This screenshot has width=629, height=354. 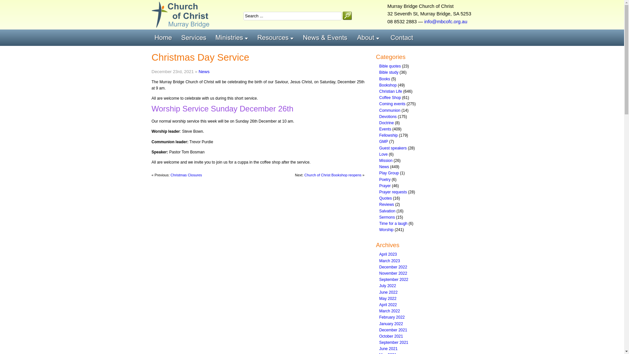 What do you see at coordinates (385, 180) in the screenshot?
I see `Poetry` at bounding box center [385, 180].